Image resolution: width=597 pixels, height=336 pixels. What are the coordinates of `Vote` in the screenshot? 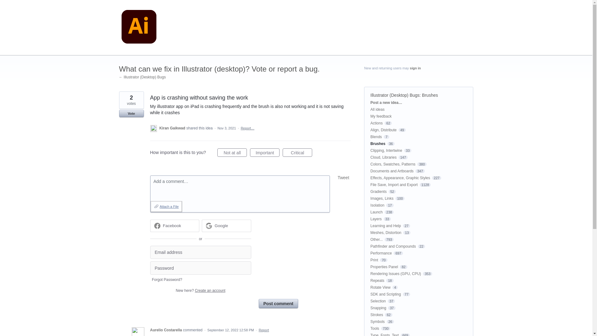 It's located at (131, 113).